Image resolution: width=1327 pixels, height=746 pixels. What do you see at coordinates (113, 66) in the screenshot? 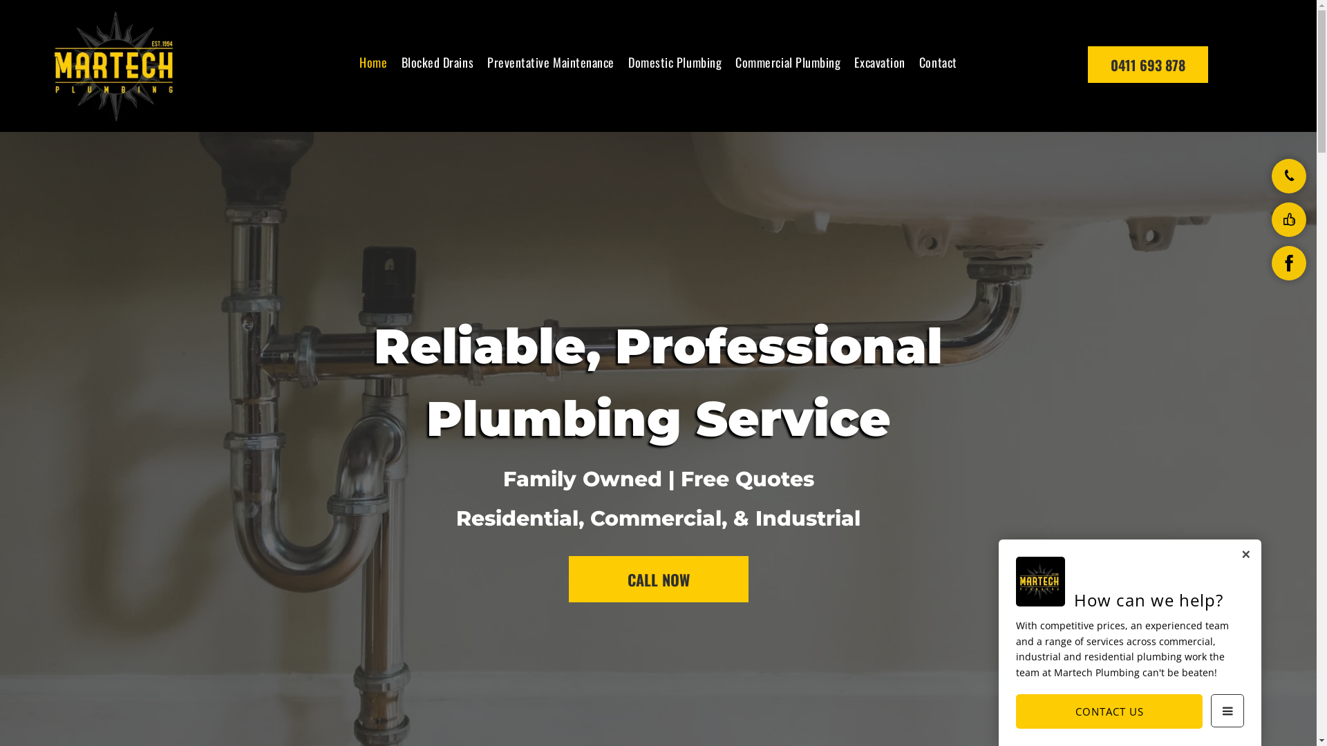
I see `Martech Plumbing` at bounding box center [113, 66].